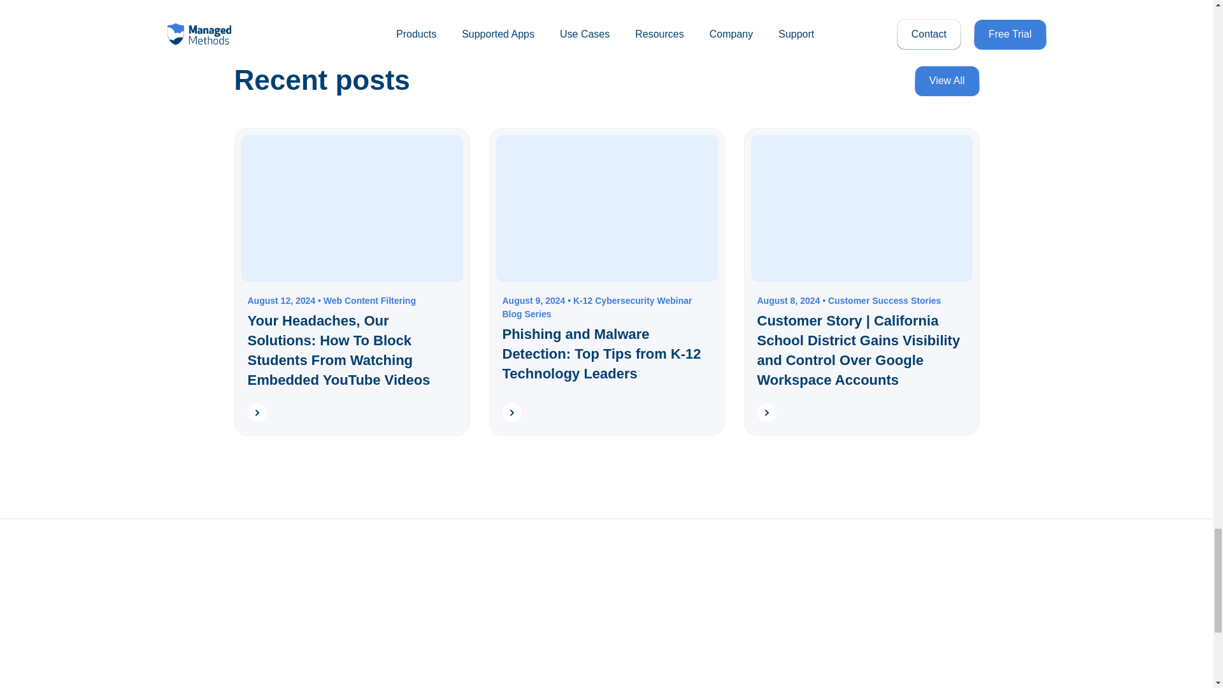 This screenshot has height=688, width=1223. What do you see at coordinates (256, 412) in the screenshot?
I see `Read more` at bounding box center [256, 412].